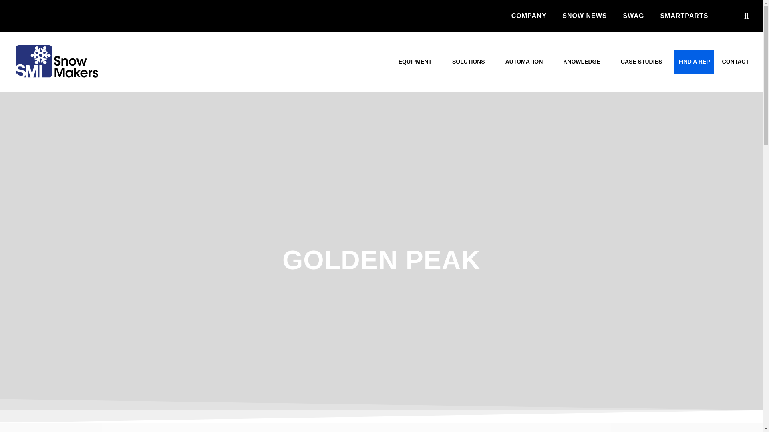 The image size is (769, 432). What do you see at coordinates (417, 62) in the screenshot?
I see `EQUIPMENT` at bounding box center [417, 62].